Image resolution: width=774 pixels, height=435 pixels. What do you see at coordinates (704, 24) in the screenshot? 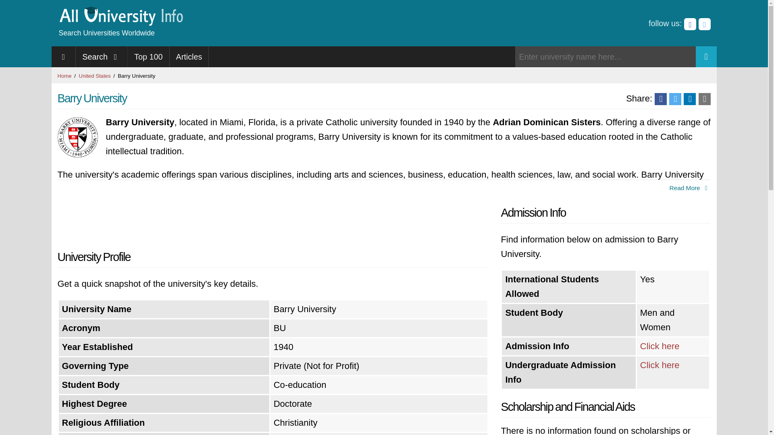
I see `Twitter account of www.alluniversity.info` at bounding box center [704, 24].